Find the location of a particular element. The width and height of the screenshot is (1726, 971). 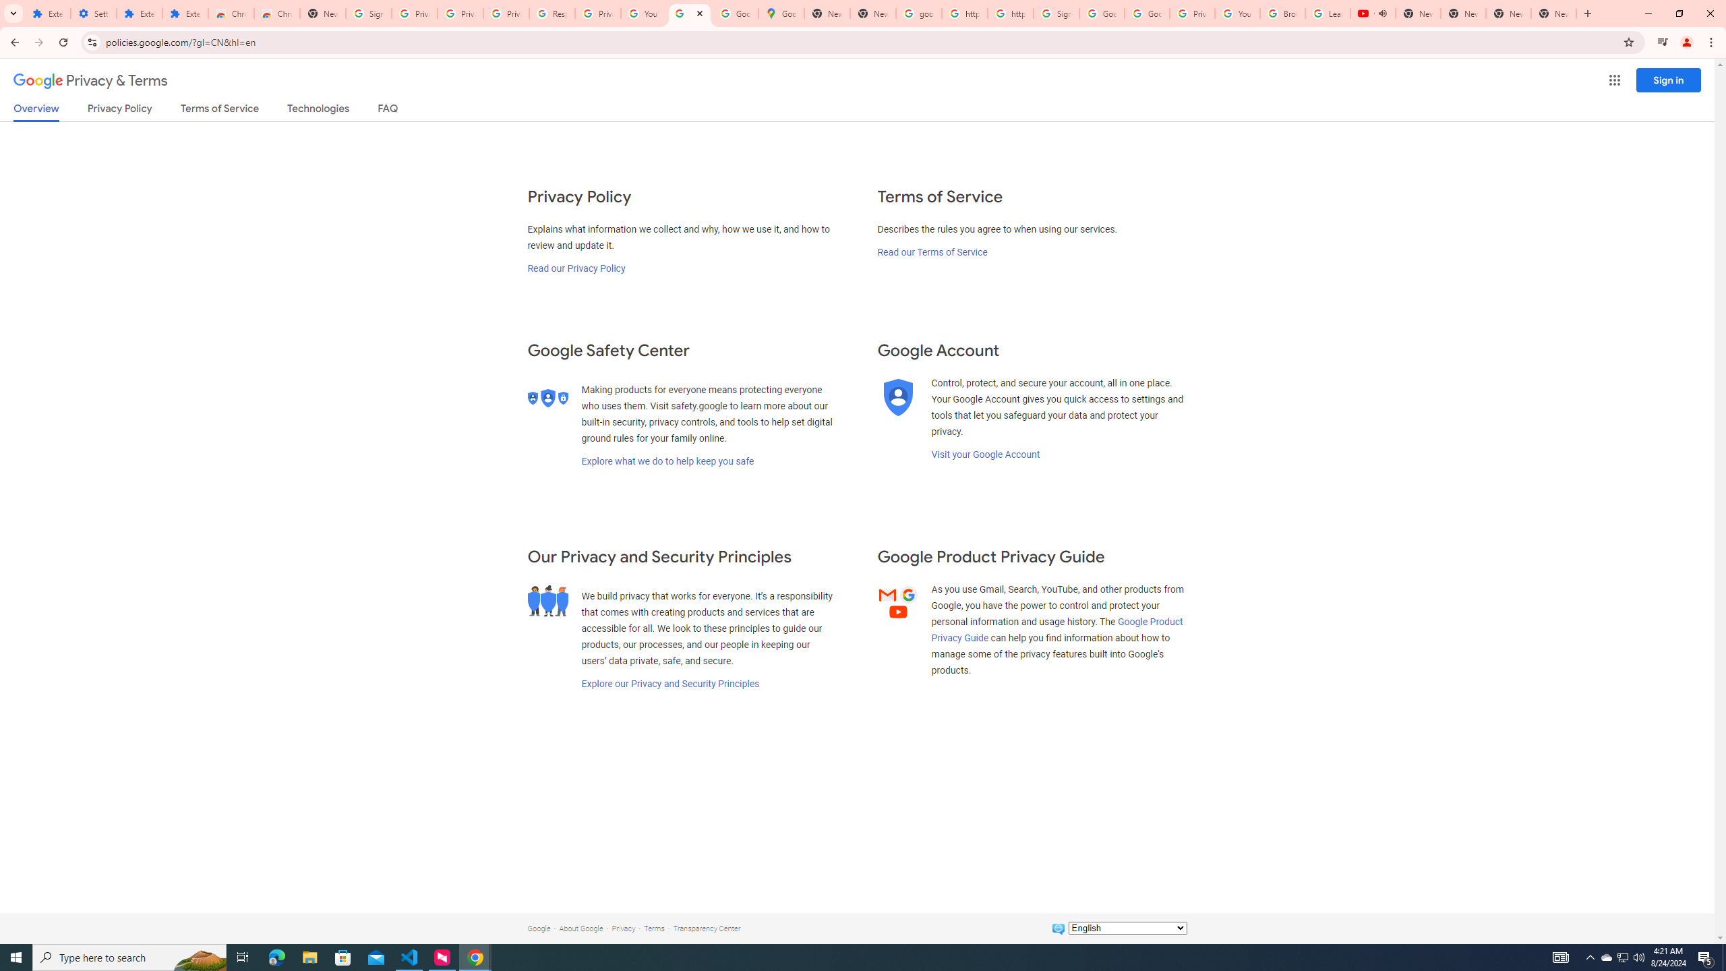

Terms is located at coordinates (654, 928).